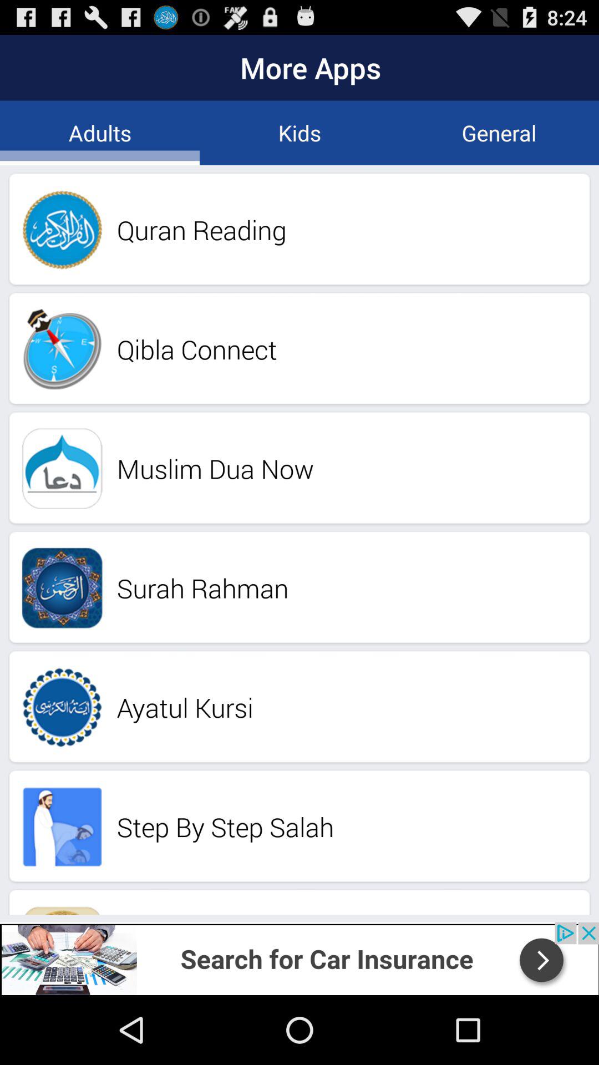 This screenshot has width=599, height=1065. I want to click on click the search bar, so click(299, 958).